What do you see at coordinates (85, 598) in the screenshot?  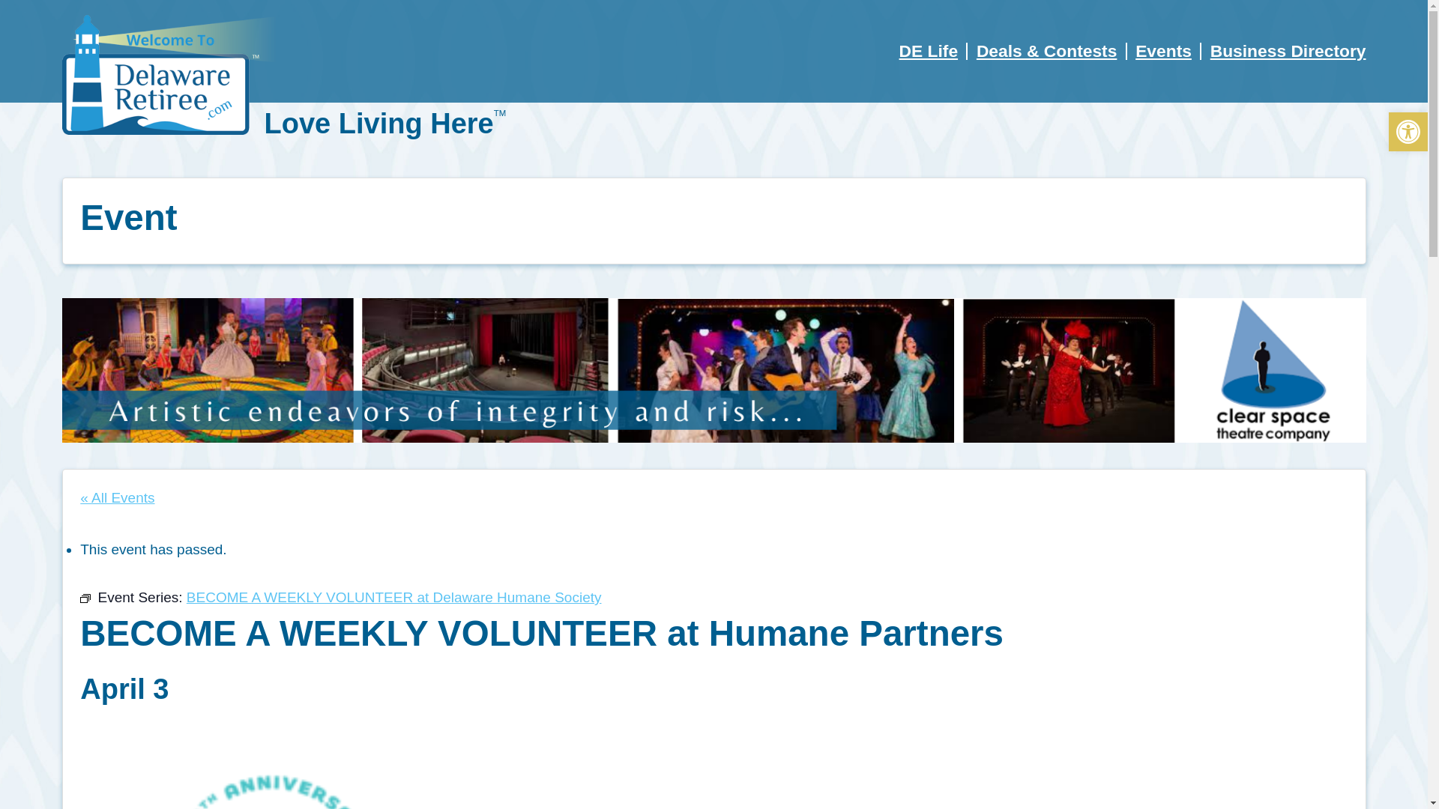 I see `Event Series` at bounding box center [85, 598].